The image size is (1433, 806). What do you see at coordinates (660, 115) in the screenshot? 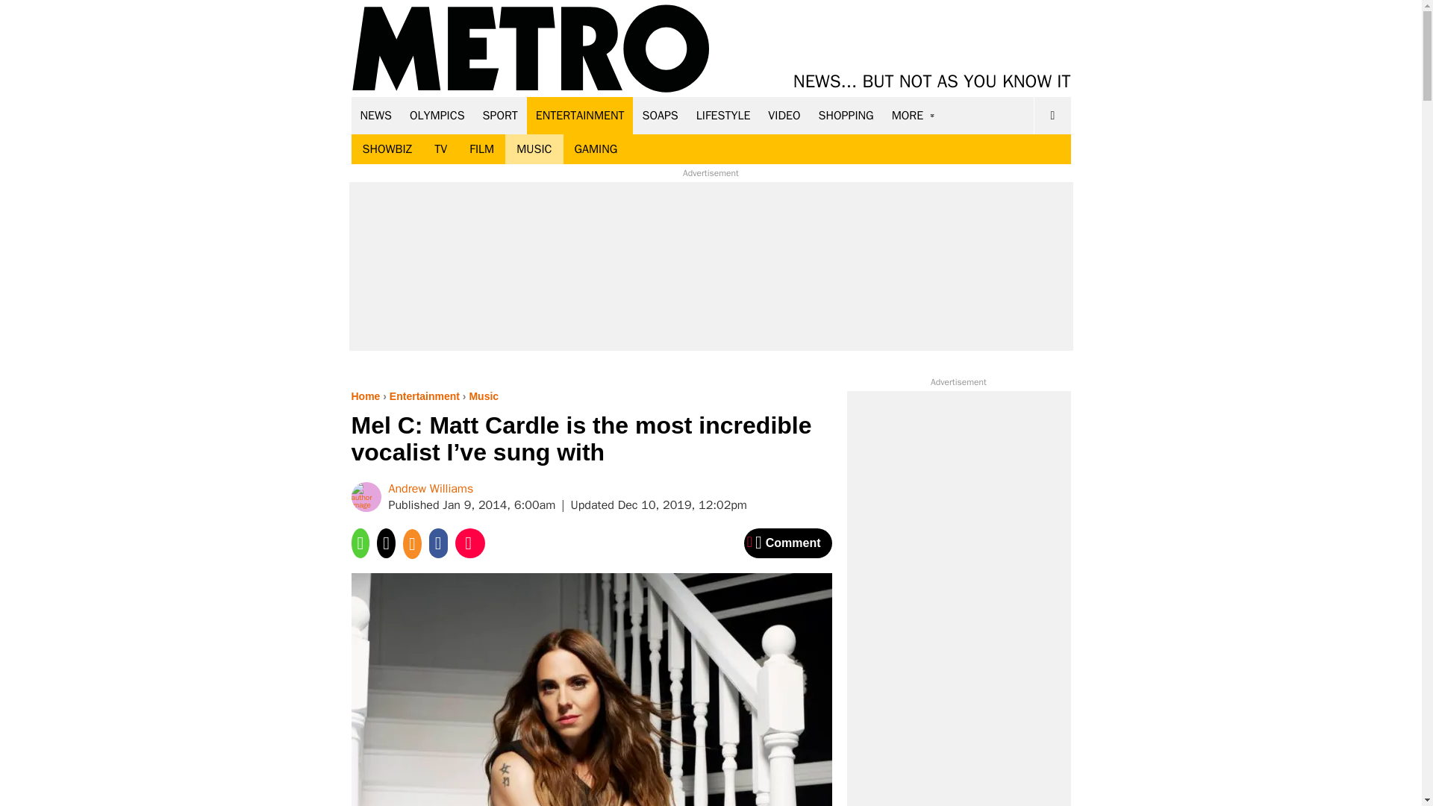
I see `SOAPS` at bounding box center [660, 115].